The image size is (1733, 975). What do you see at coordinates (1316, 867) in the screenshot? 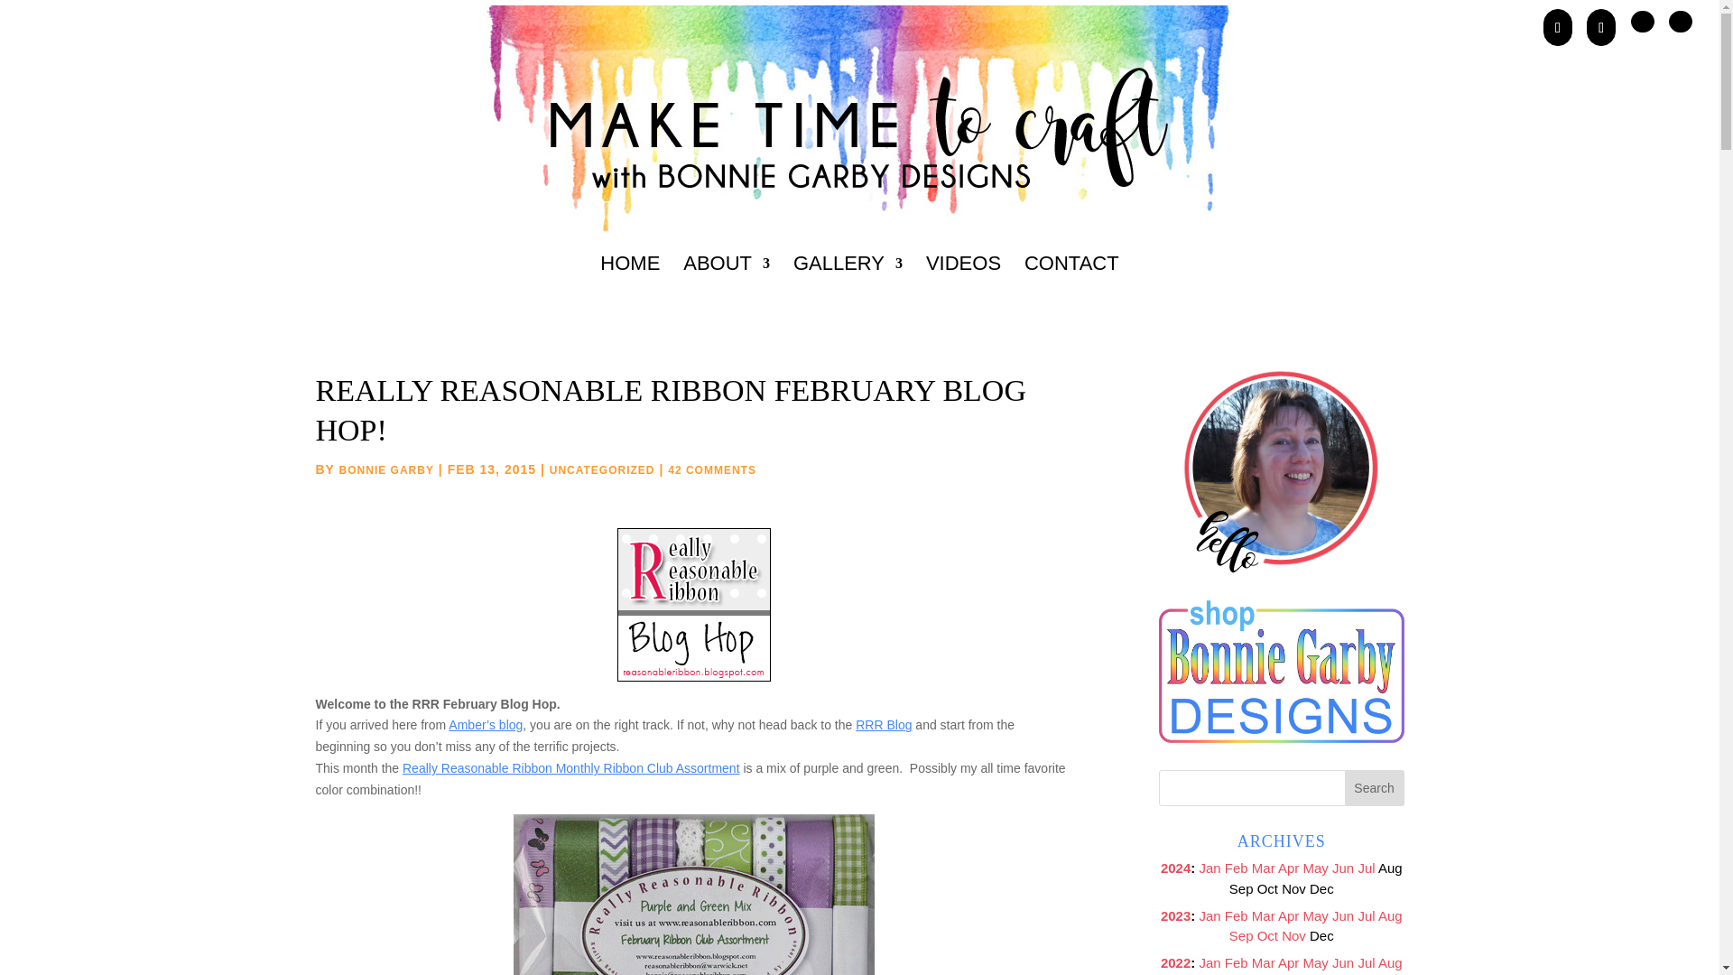
I see `May 2001` at bounding box center [1316, 867].